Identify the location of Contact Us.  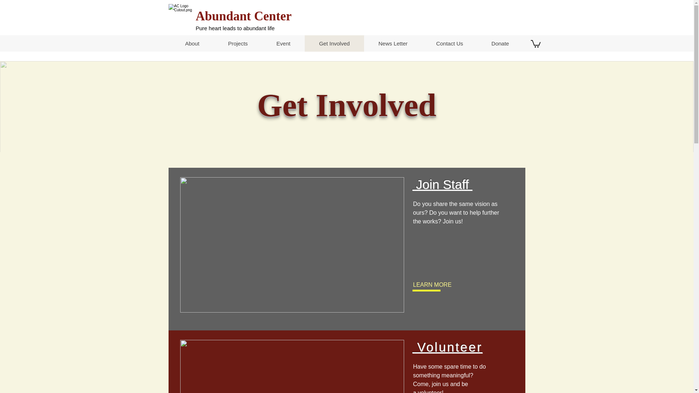
(449, 43).